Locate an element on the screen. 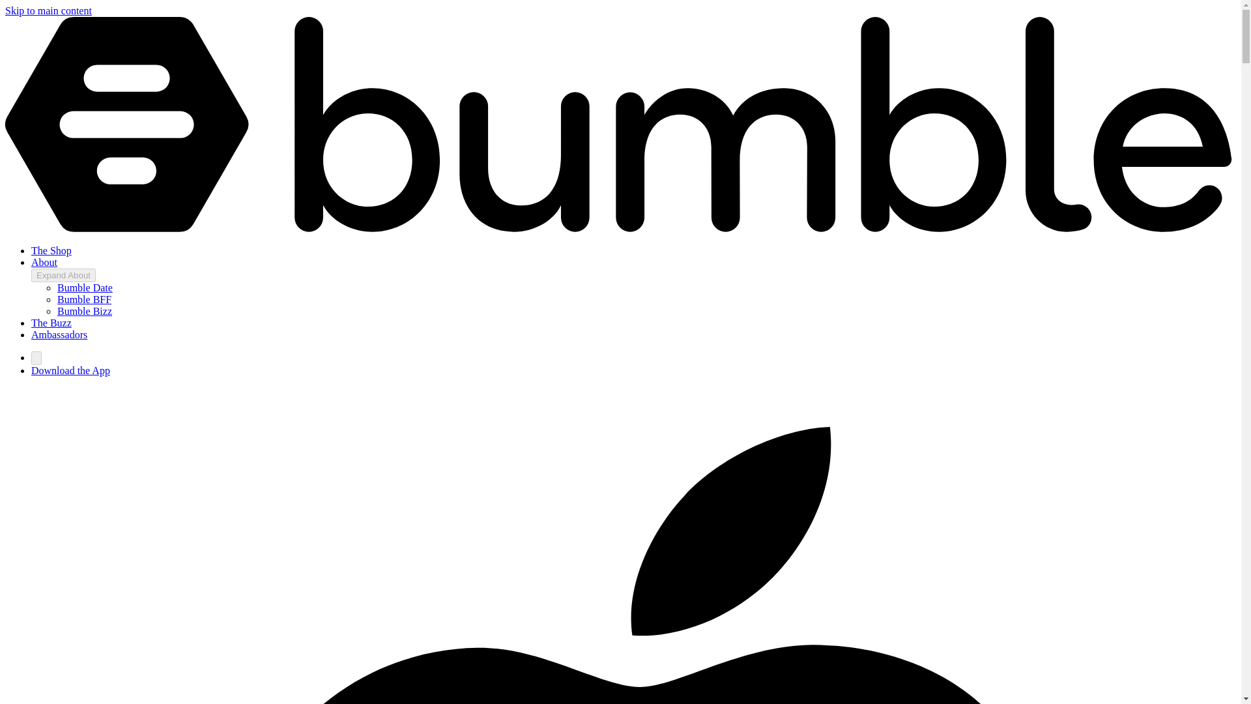 The height and width of the screenshot is (704, 1251). Bumble BFF is located at coordinates (84, 299).